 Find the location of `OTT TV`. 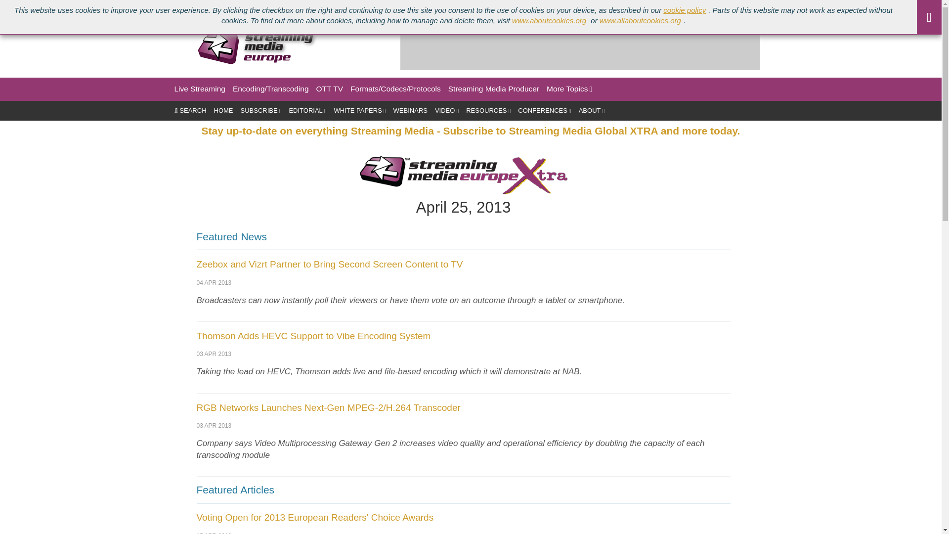

OTT TV is located at coordinates (330, 89).